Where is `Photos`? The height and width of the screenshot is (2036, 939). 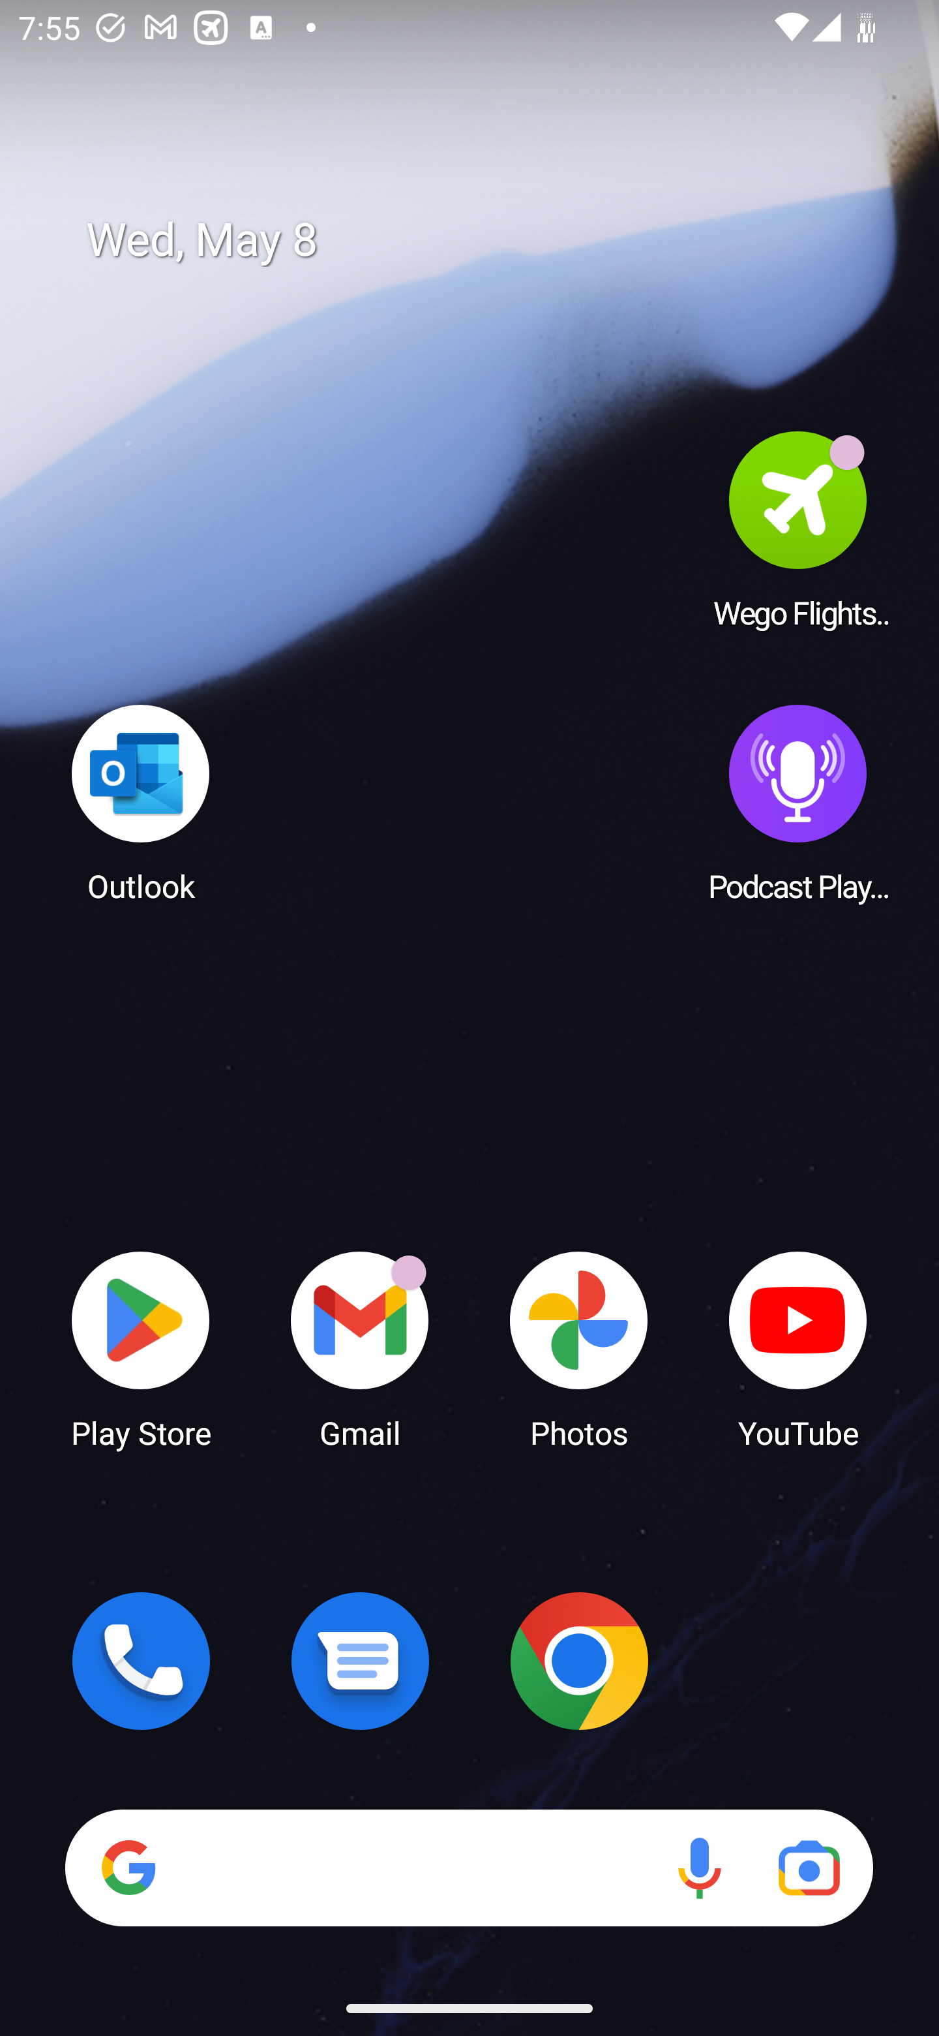
Photos is located at coordinates (579, 1348).